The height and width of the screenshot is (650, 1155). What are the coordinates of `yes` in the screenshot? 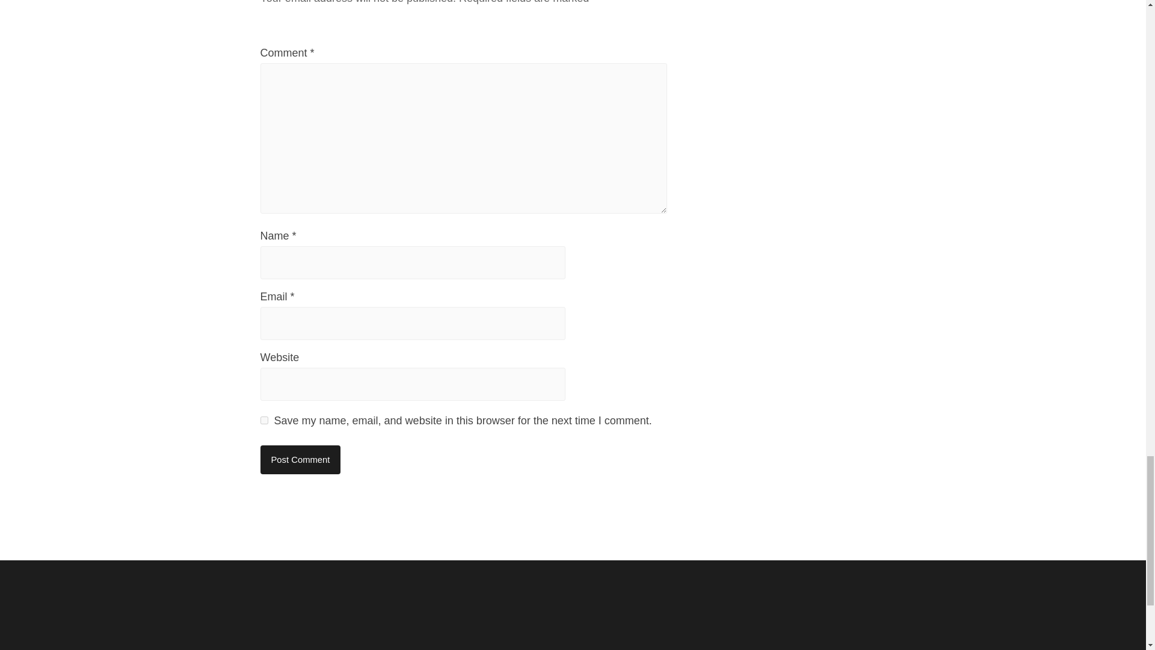 It's located at (263, 420).